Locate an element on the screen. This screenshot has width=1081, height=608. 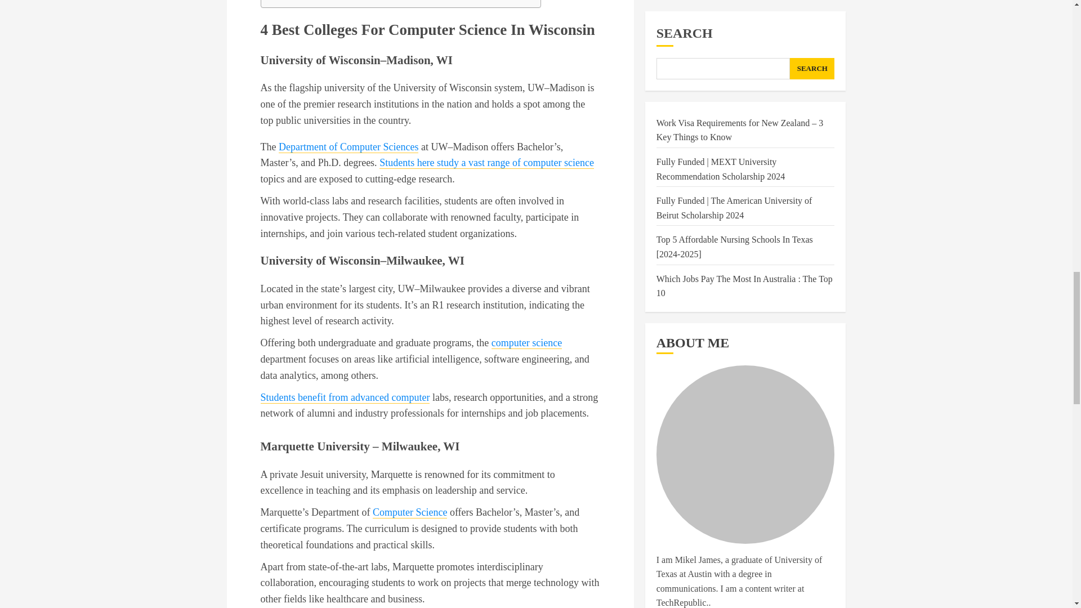
Students here study a vast range of computer science is located at coordinates (486, 163).